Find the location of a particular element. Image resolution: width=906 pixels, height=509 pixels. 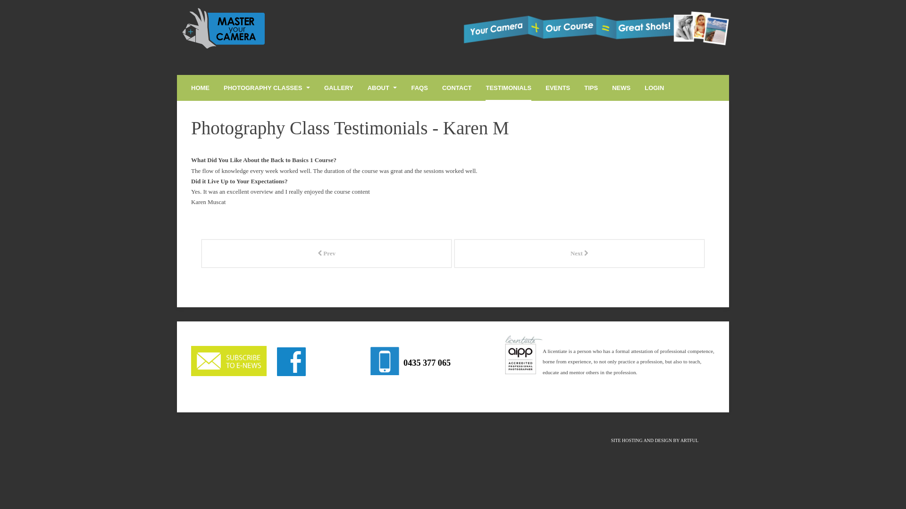

Photography Class Testimonials - Karen M is located at coordinates (350, 128).